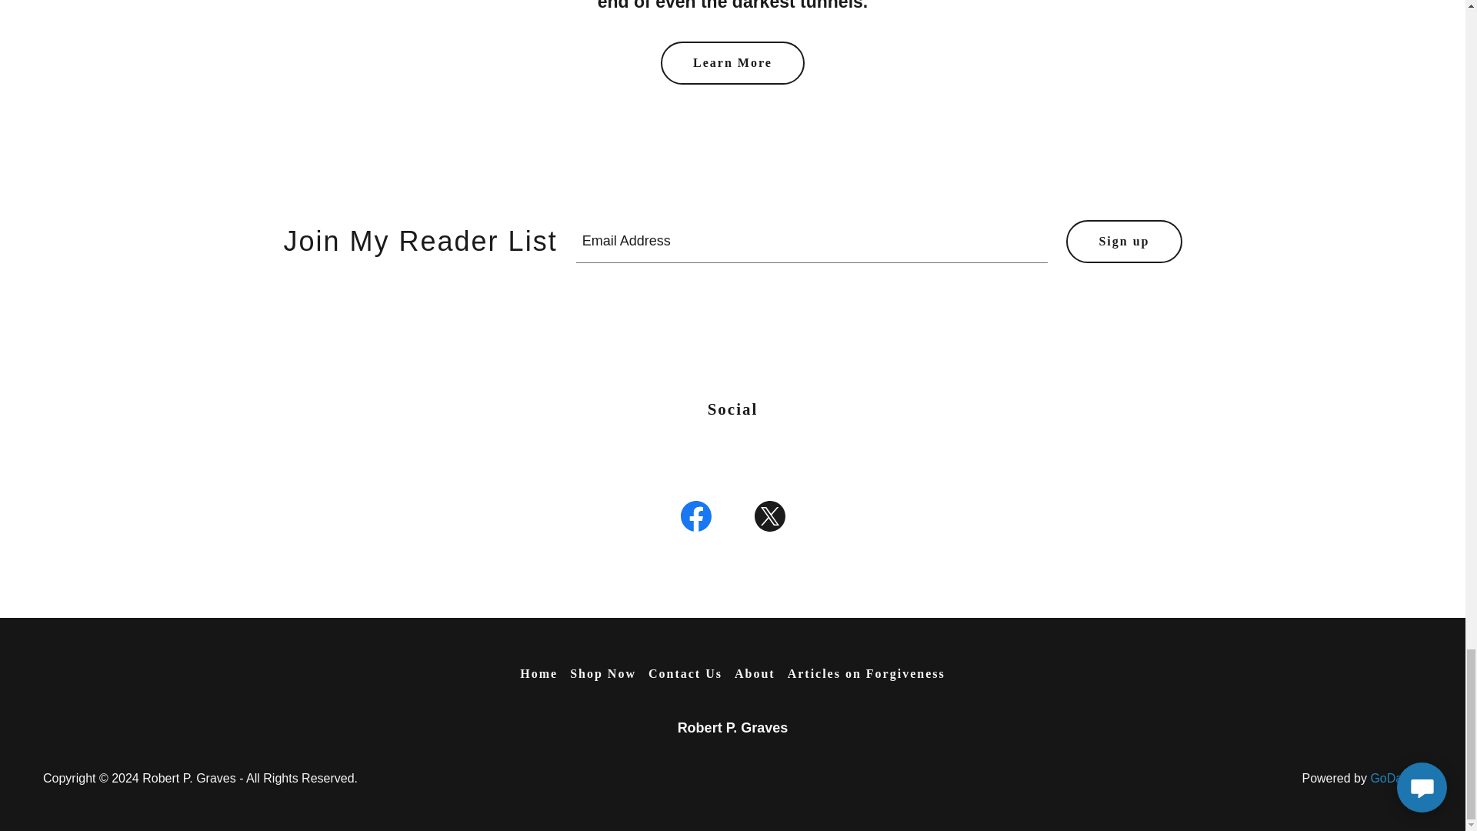 The width and height of the screenshot is (1477, 831). What do you see at coordinates (866, 674) in the screenshot?
I see `Articles on Forgiveness` at bounding box center [866, 674].